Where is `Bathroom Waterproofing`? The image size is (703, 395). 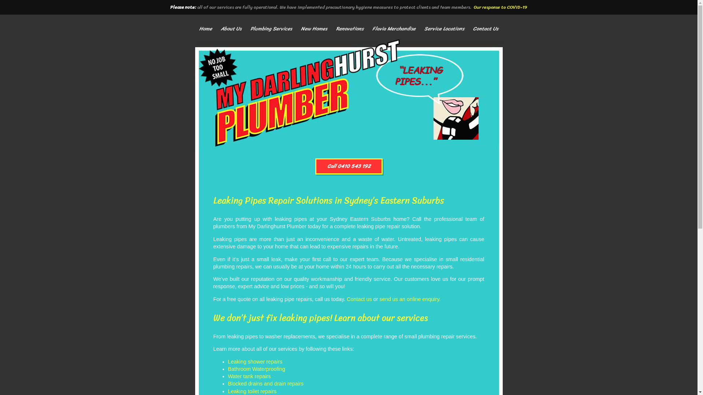 Bathroom Waterproofing is located at coordinates (256, 369).